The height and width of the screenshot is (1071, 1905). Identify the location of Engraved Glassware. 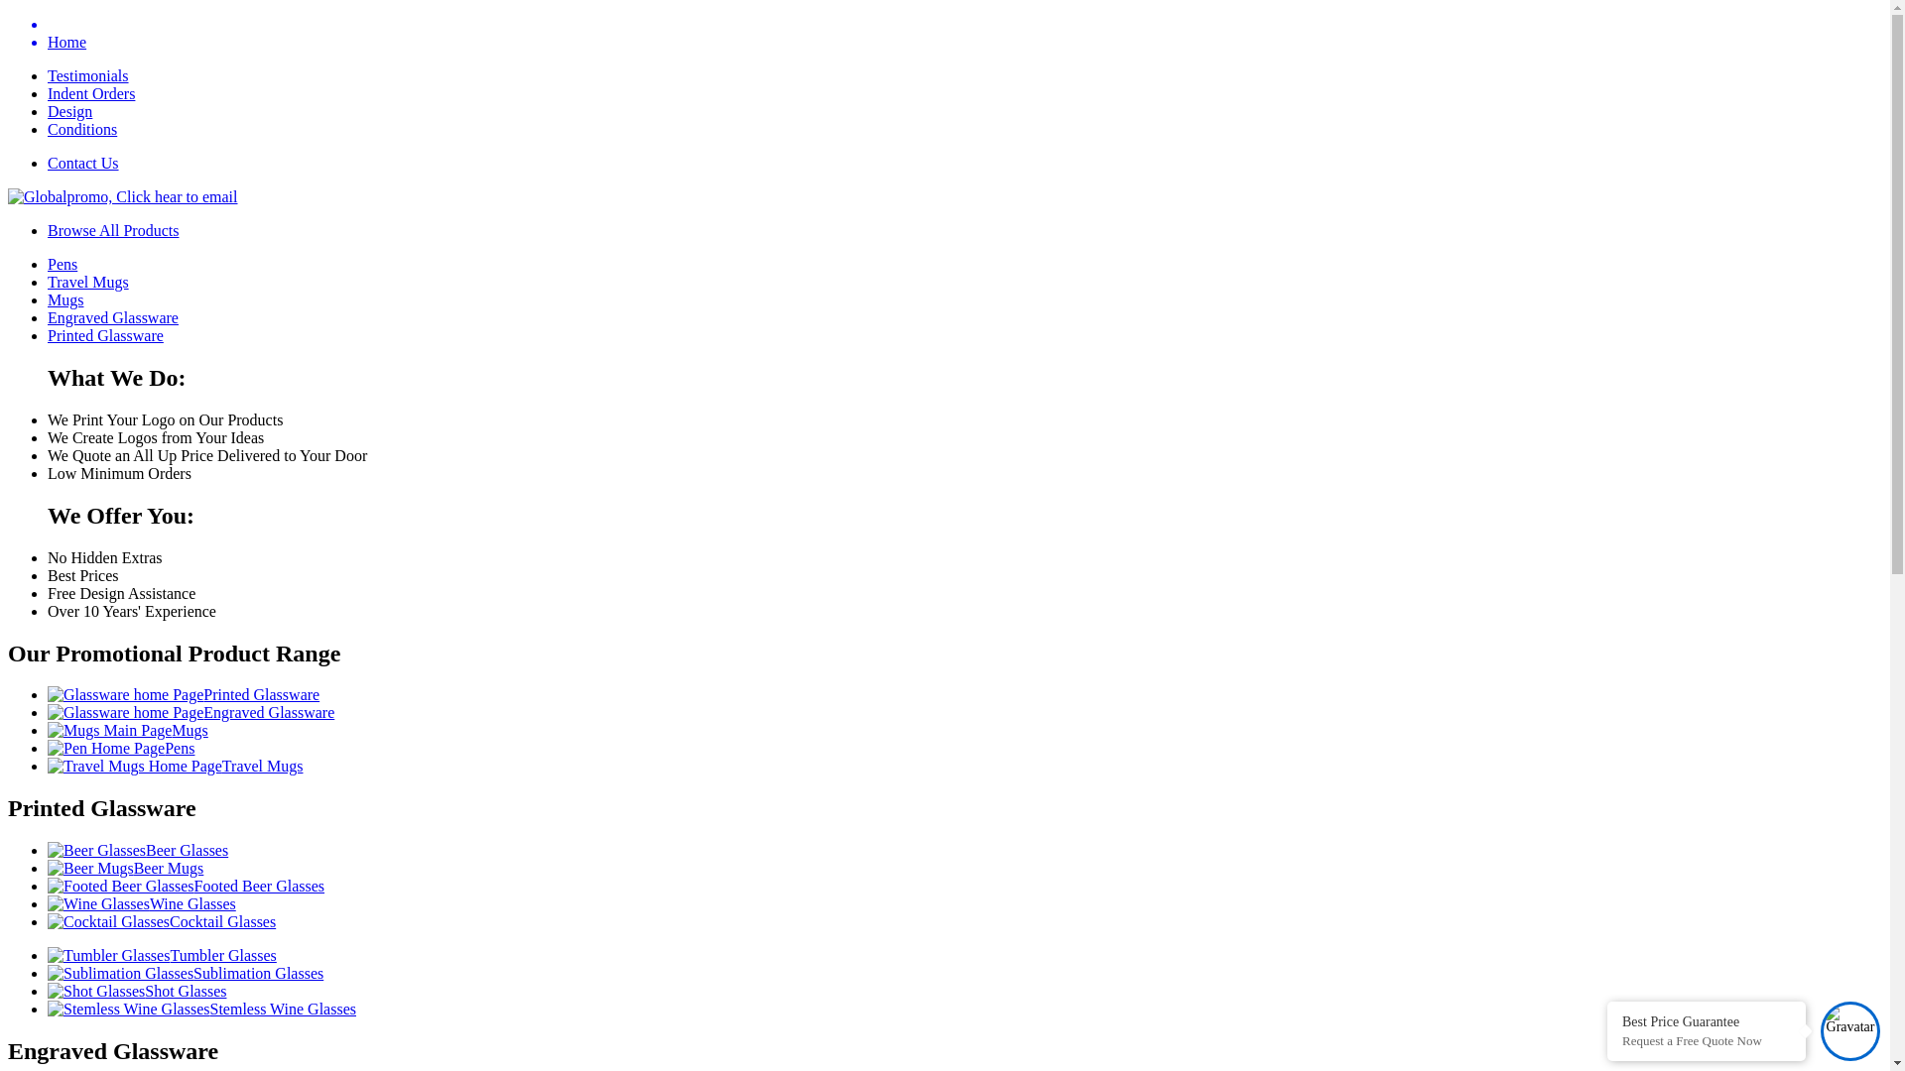
(190, 712).